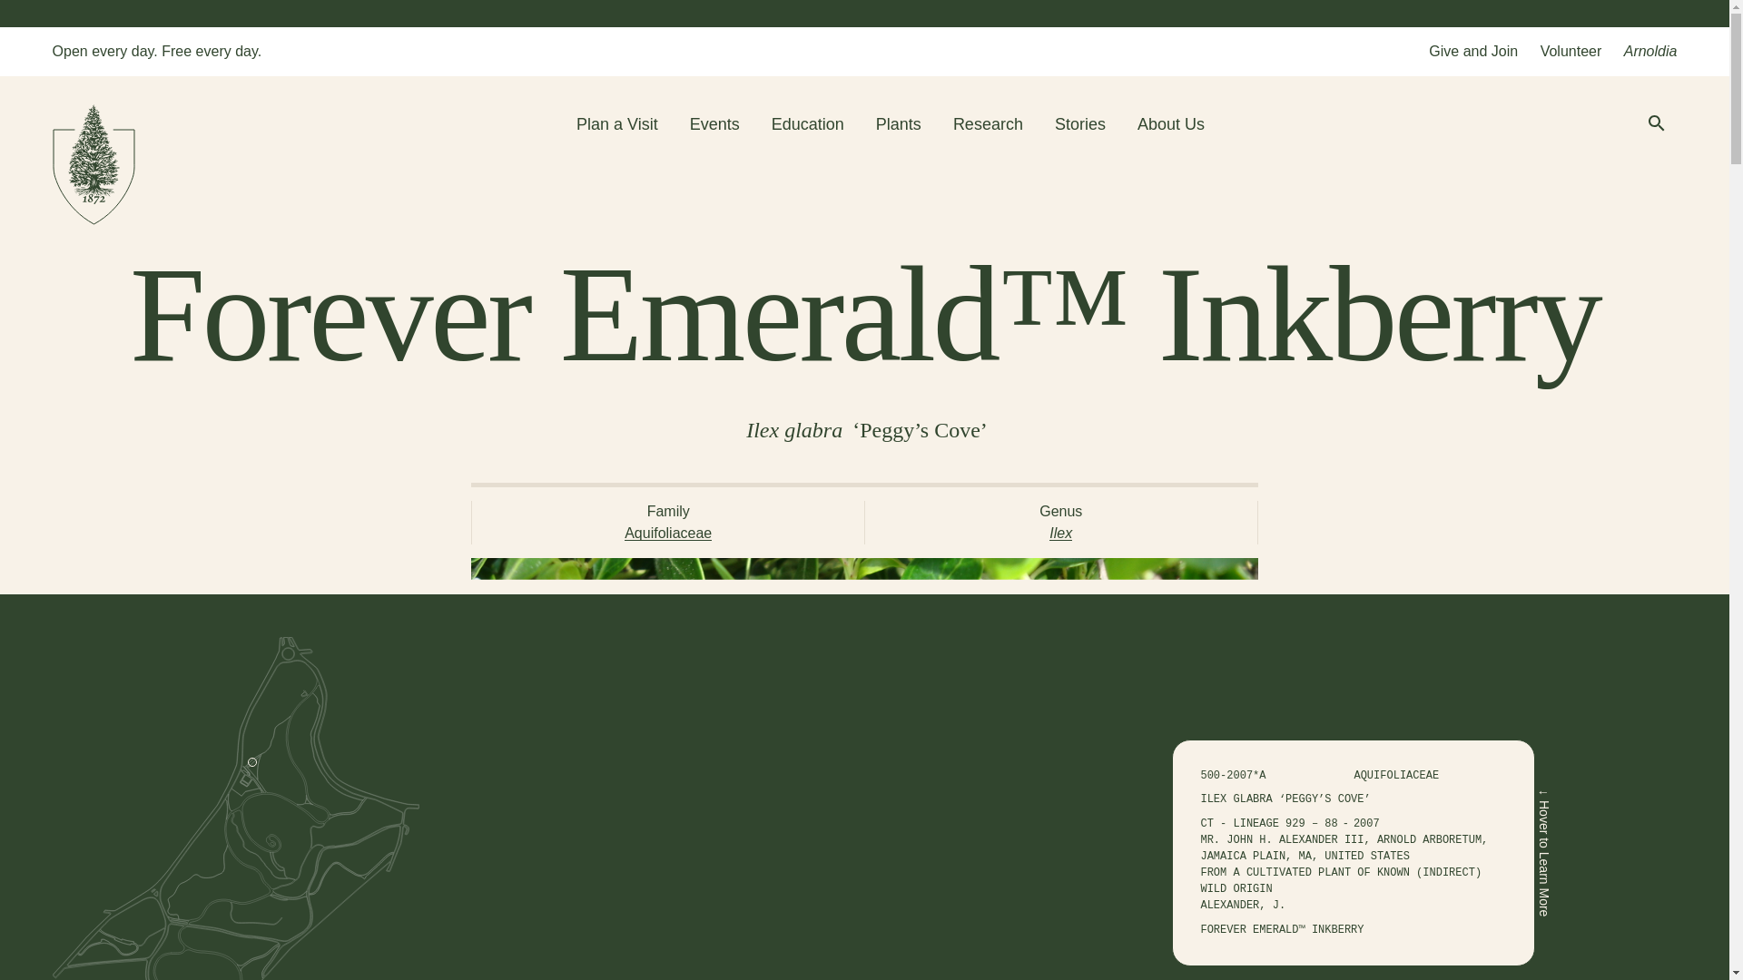  What do you see at coordinates (1656, 125) in the screenshot?
I see `Toggle search bar` at bounding box center [1656, 125].